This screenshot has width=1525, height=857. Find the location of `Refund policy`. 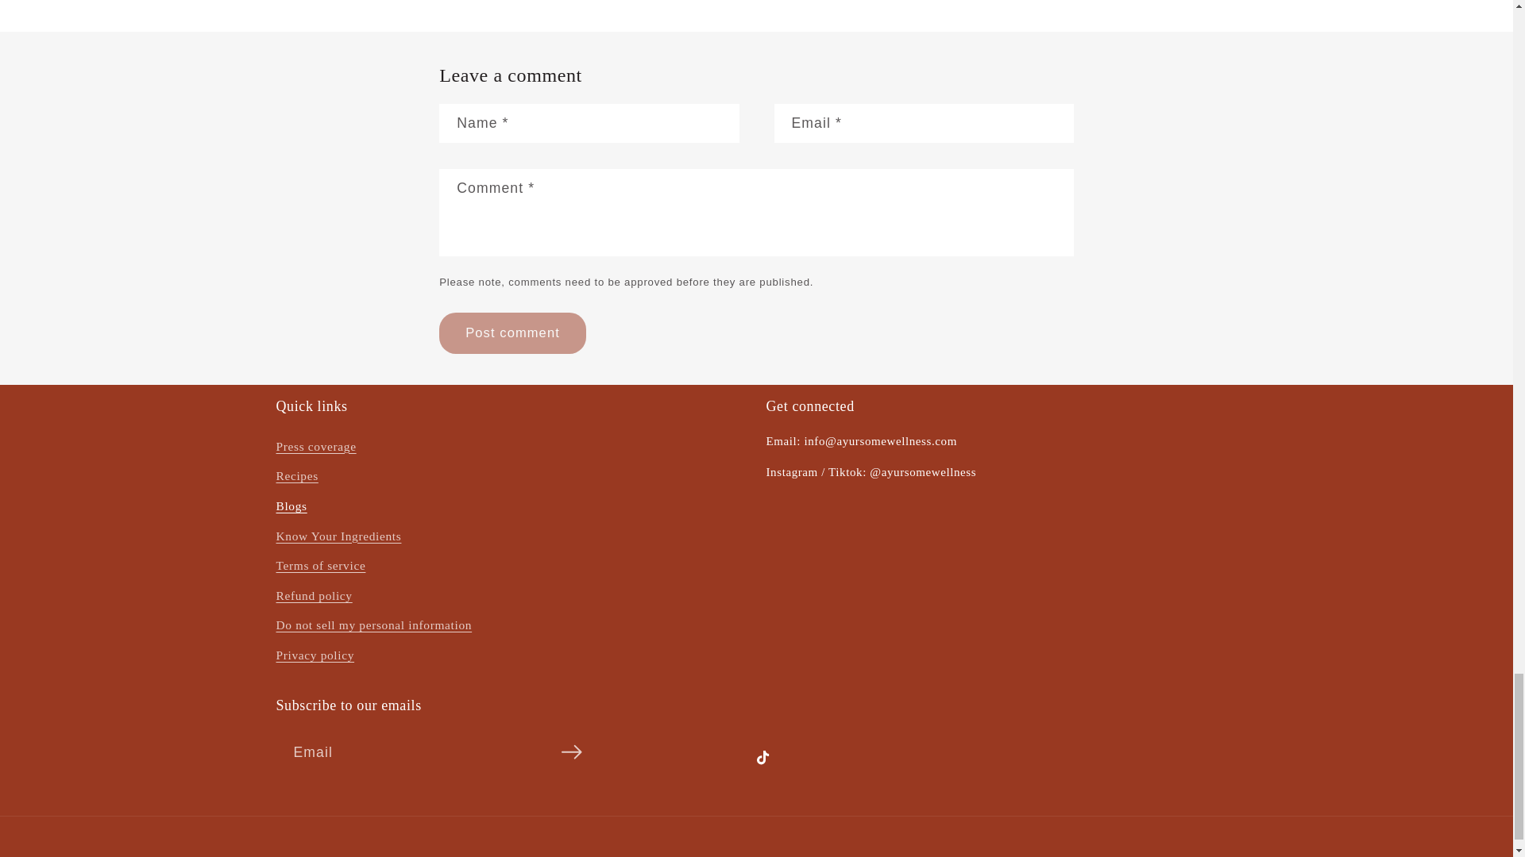

Refund policy is located at coordinates (314, 596).